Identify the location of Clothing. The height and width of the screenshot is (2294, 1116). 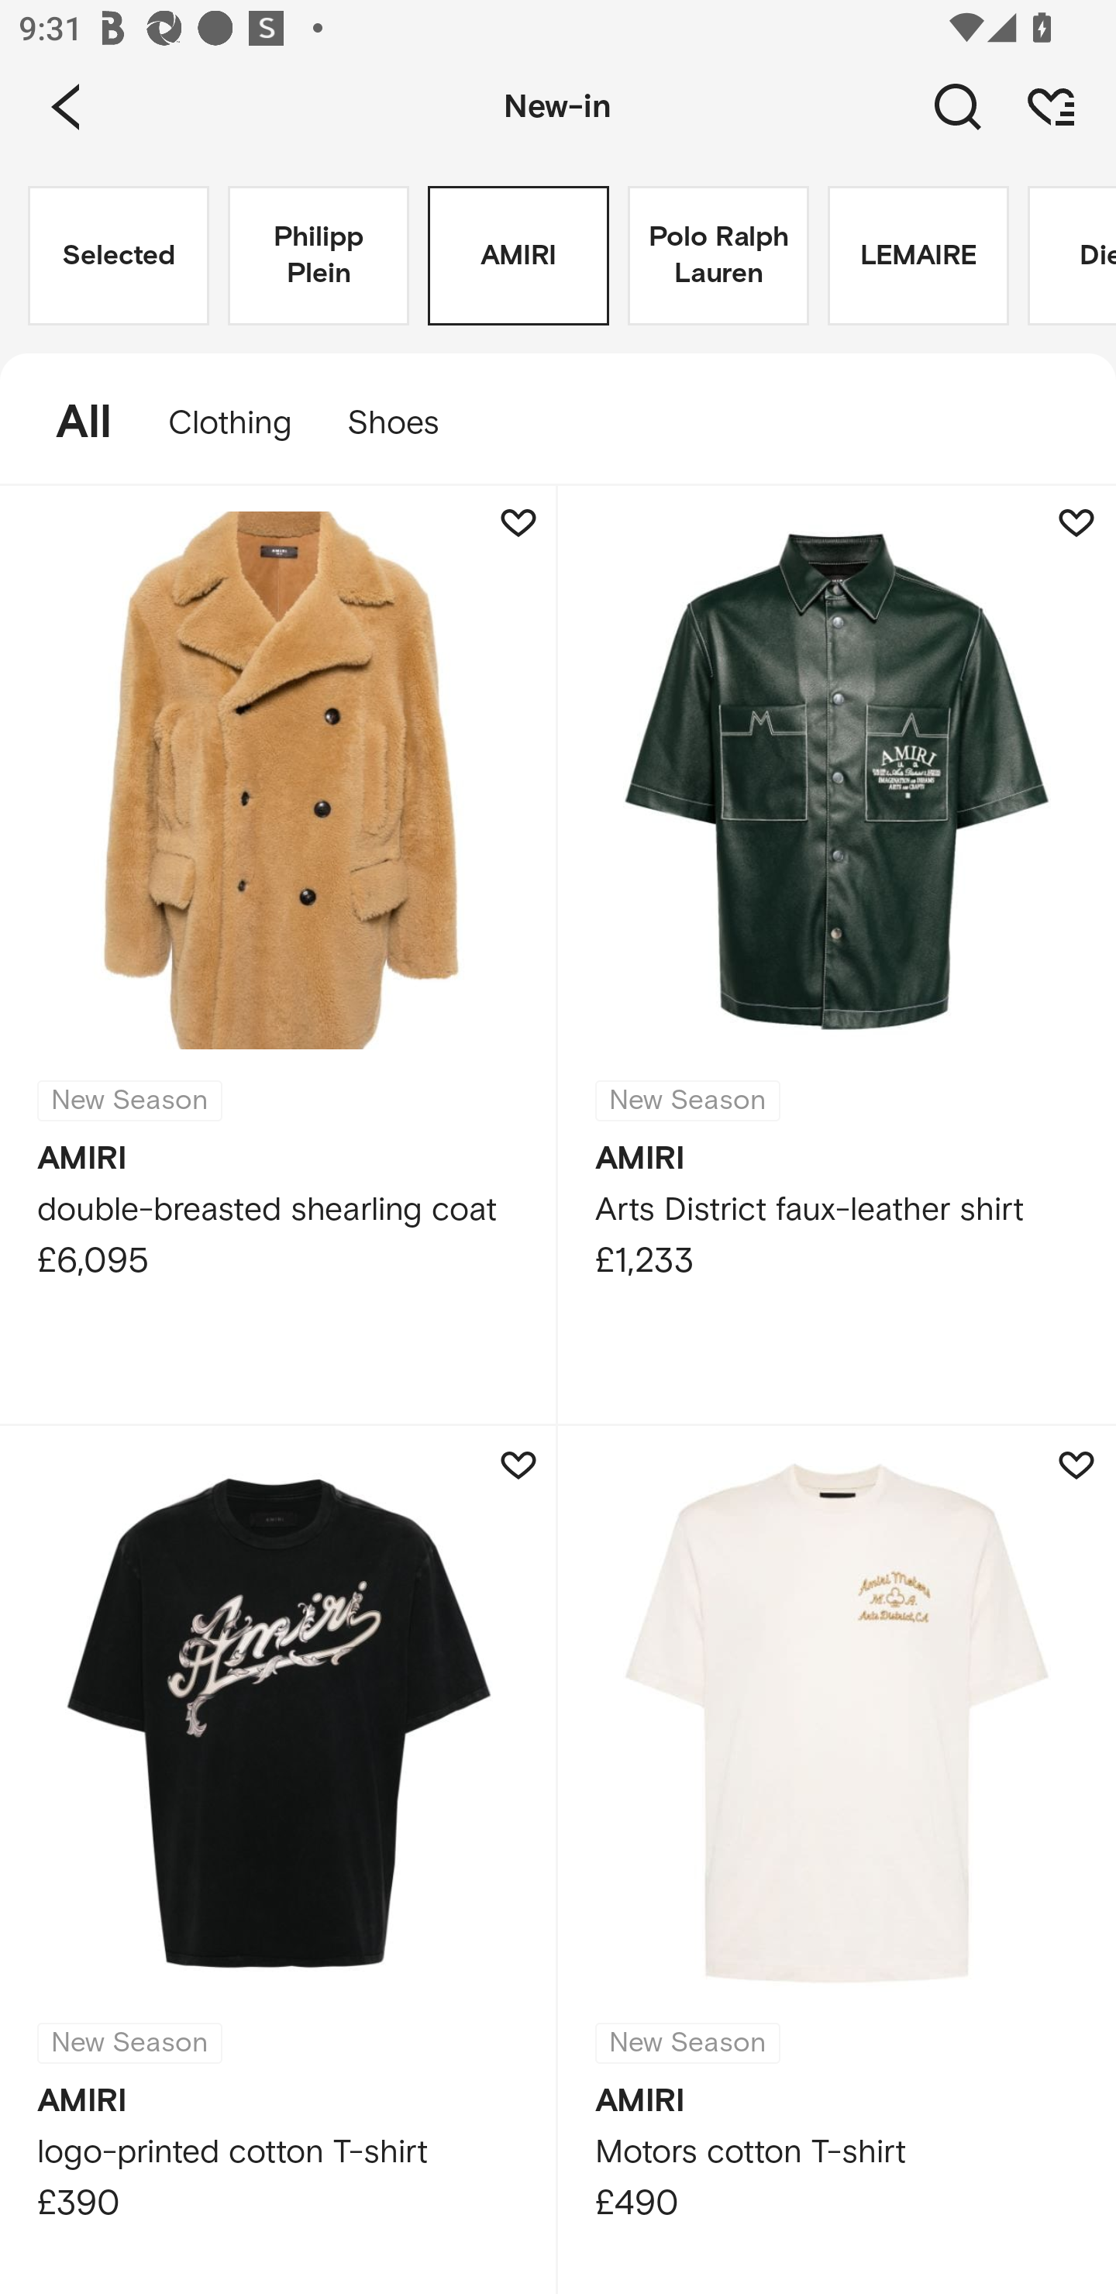
(229, 423).